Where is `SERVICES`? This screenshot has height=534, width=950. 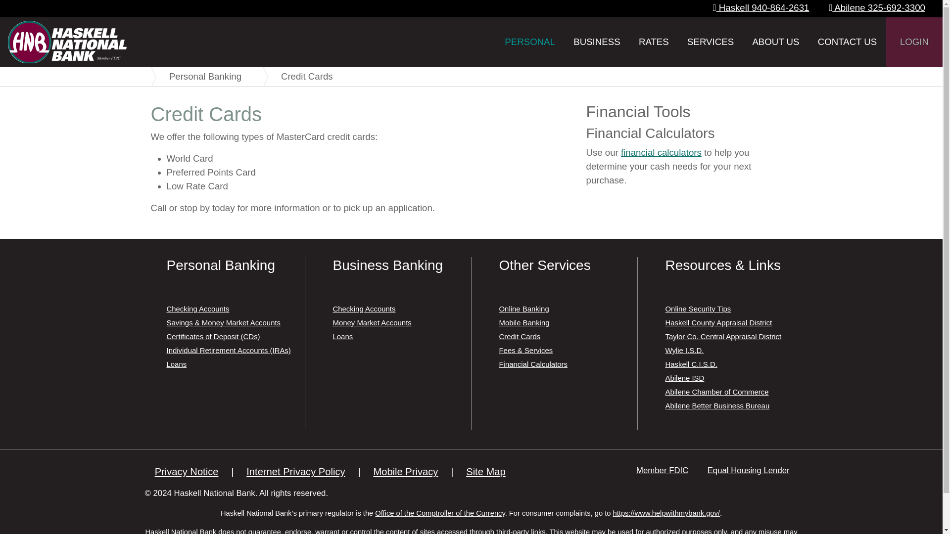 SERVICES is located at coordinates (711, 42).